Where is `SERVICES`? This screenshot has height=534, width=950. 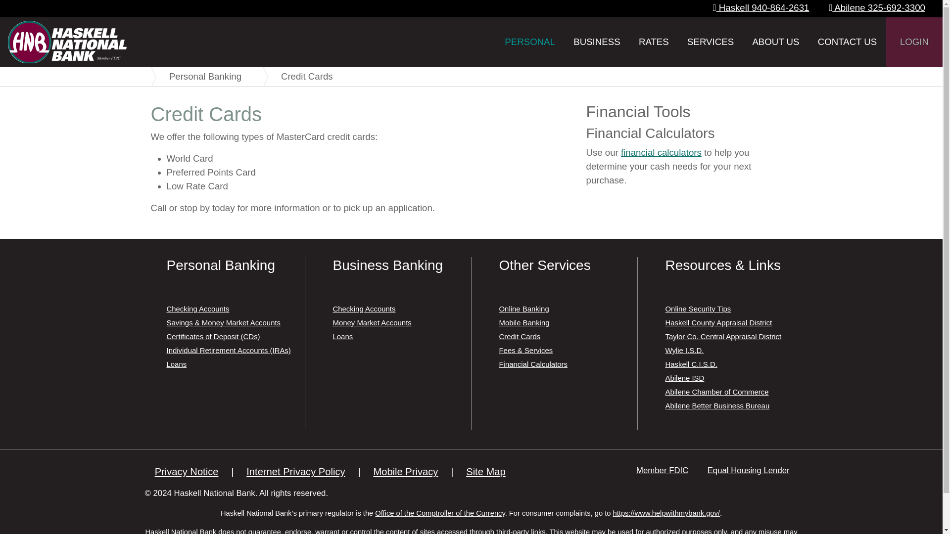 SERVICES is located at coordinates (711, 42).